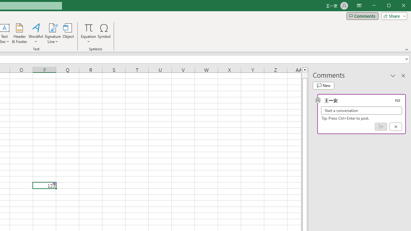 The image size is (411, 231). What do you see at coordinates (68, 33) in the screenshot?
I see `Object...` at bounding box center [68, 33].